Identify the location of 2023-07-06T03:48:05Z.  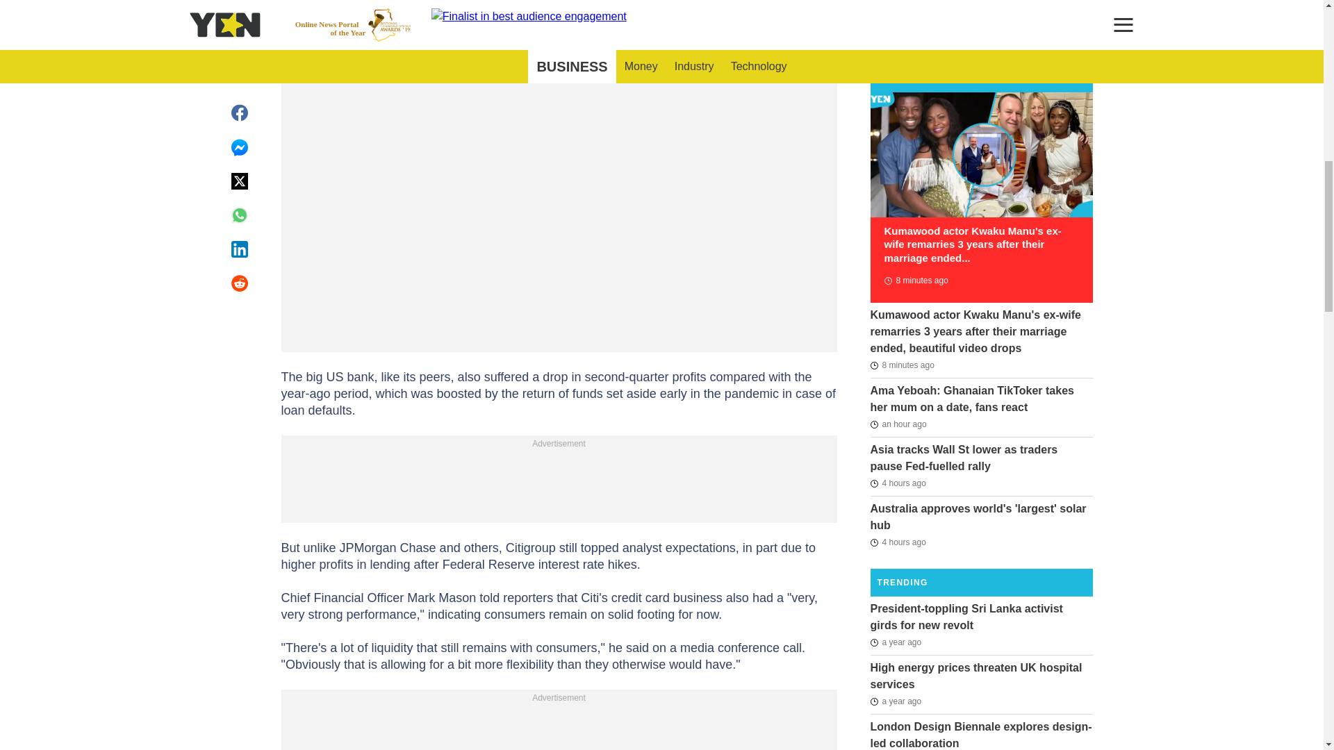
(895, 642).